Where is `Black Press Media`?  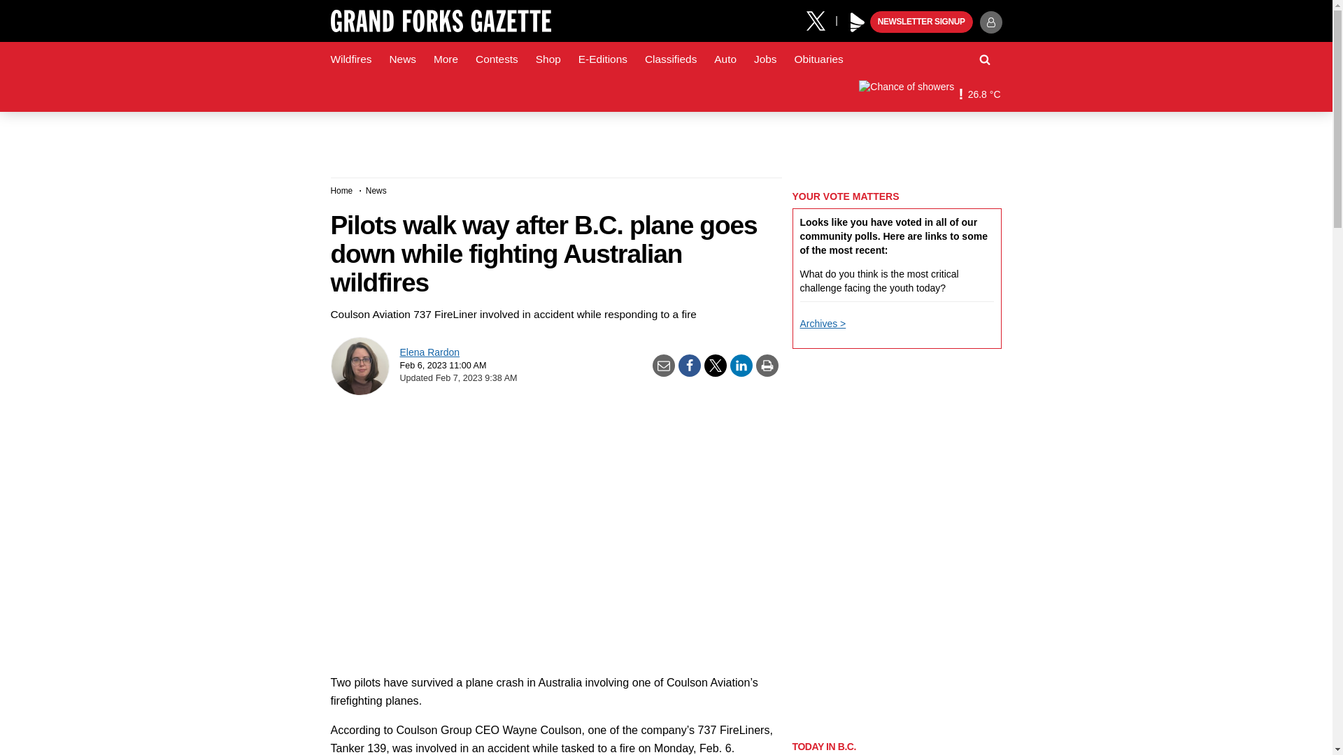 Black Press Media is located at coordinates (858, 22).